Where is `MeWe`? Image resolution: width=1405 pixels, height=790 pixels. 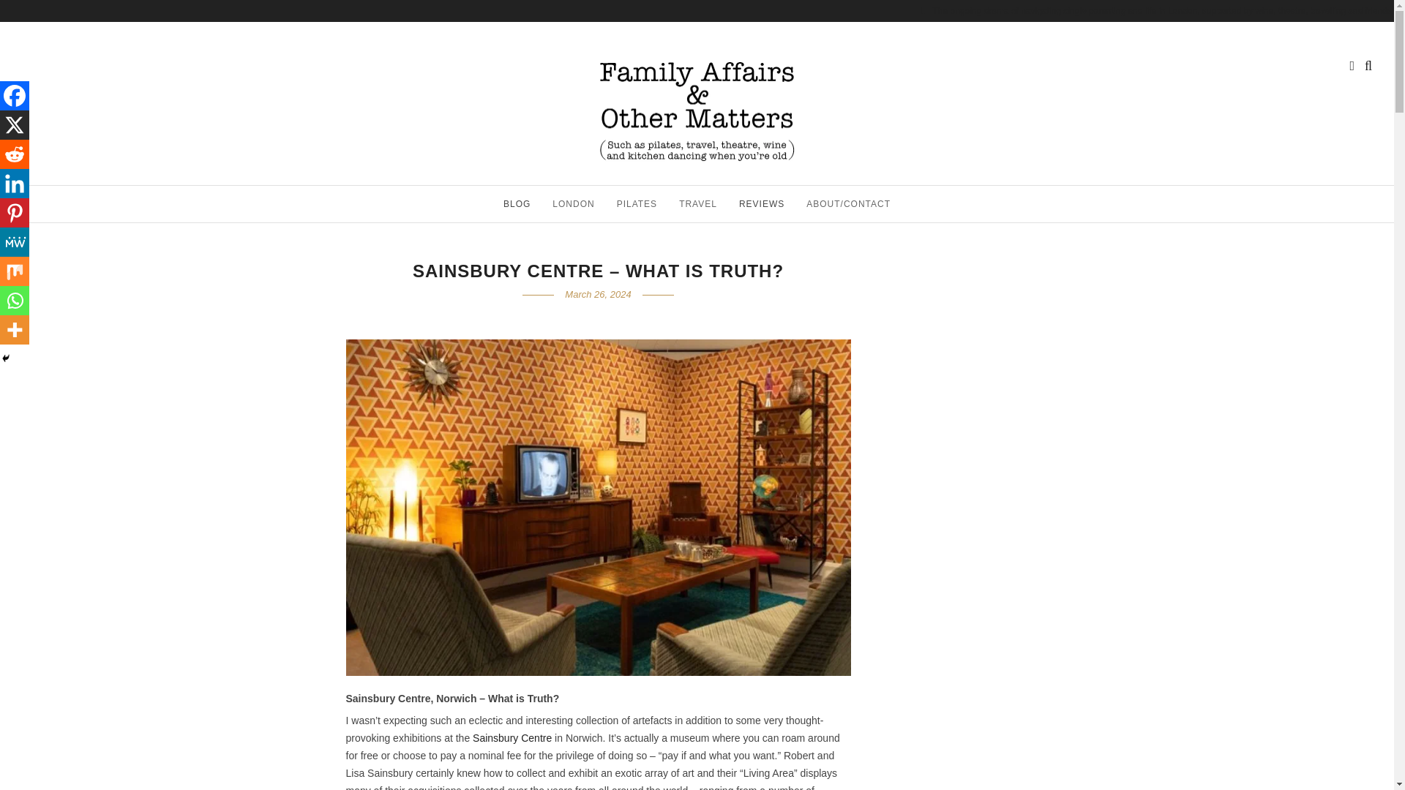
MeWe is located at coordinates (15, 242).